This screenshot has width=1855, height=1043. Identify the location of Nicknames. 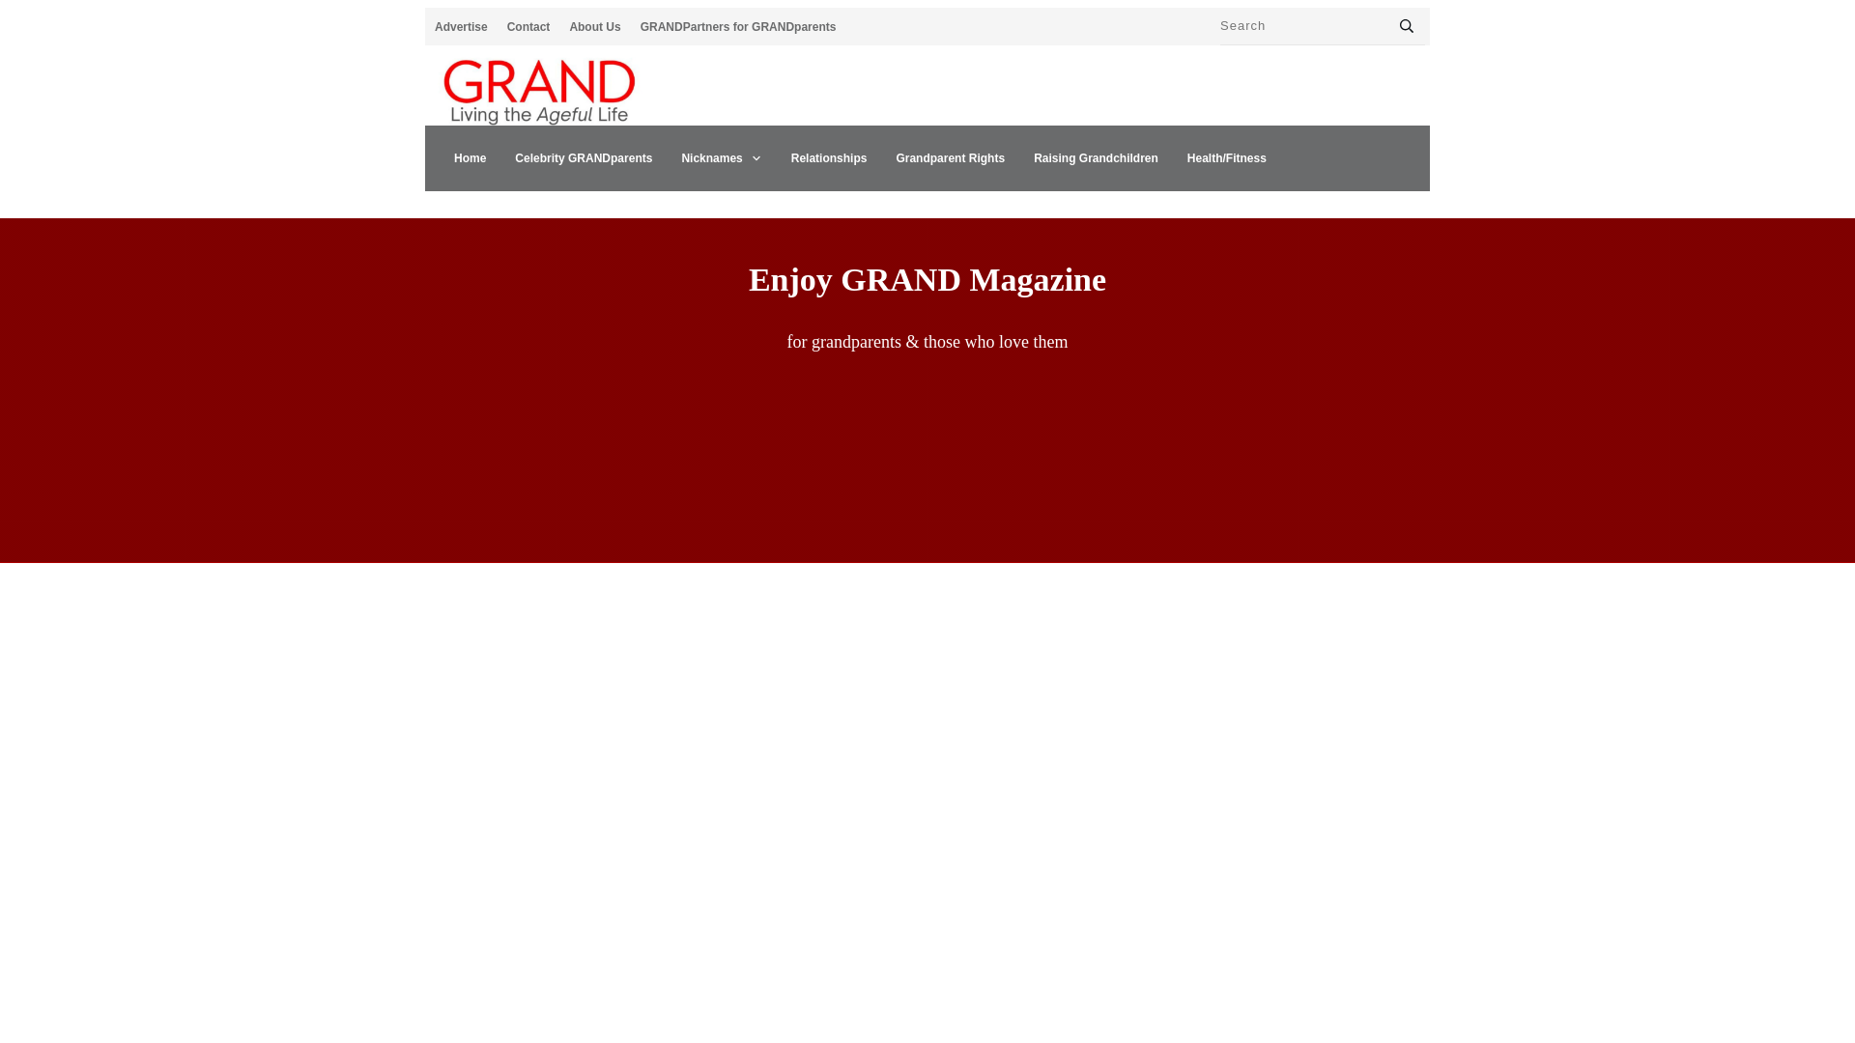
(721, 158).